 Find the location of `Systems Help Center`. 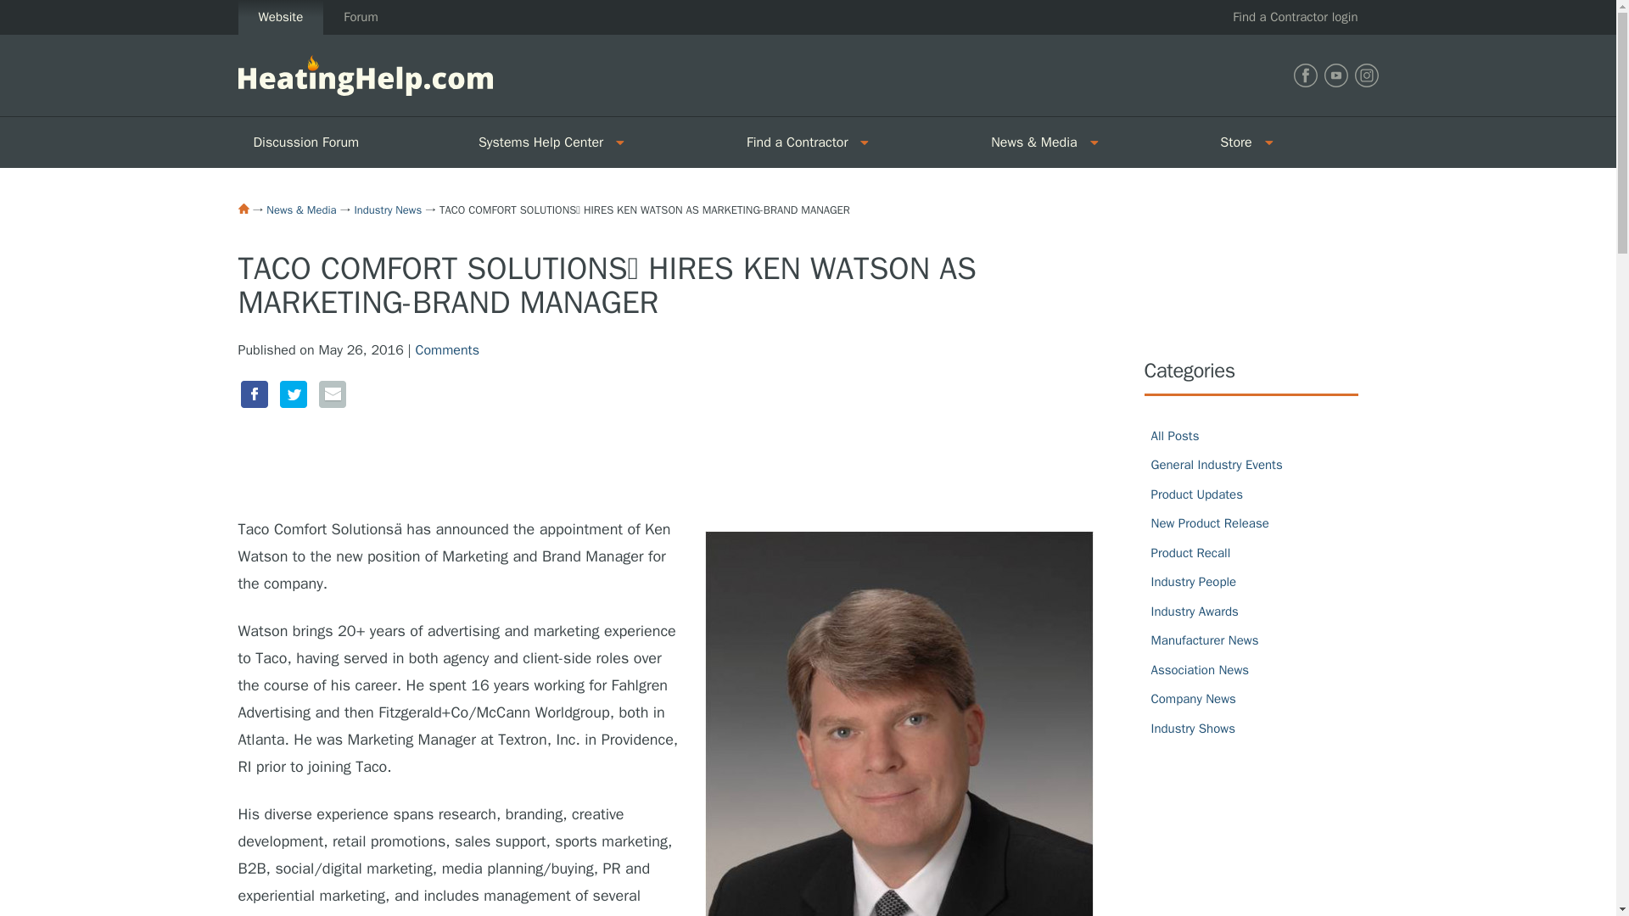

Systems Help Center is located at coordinates (535, 142).